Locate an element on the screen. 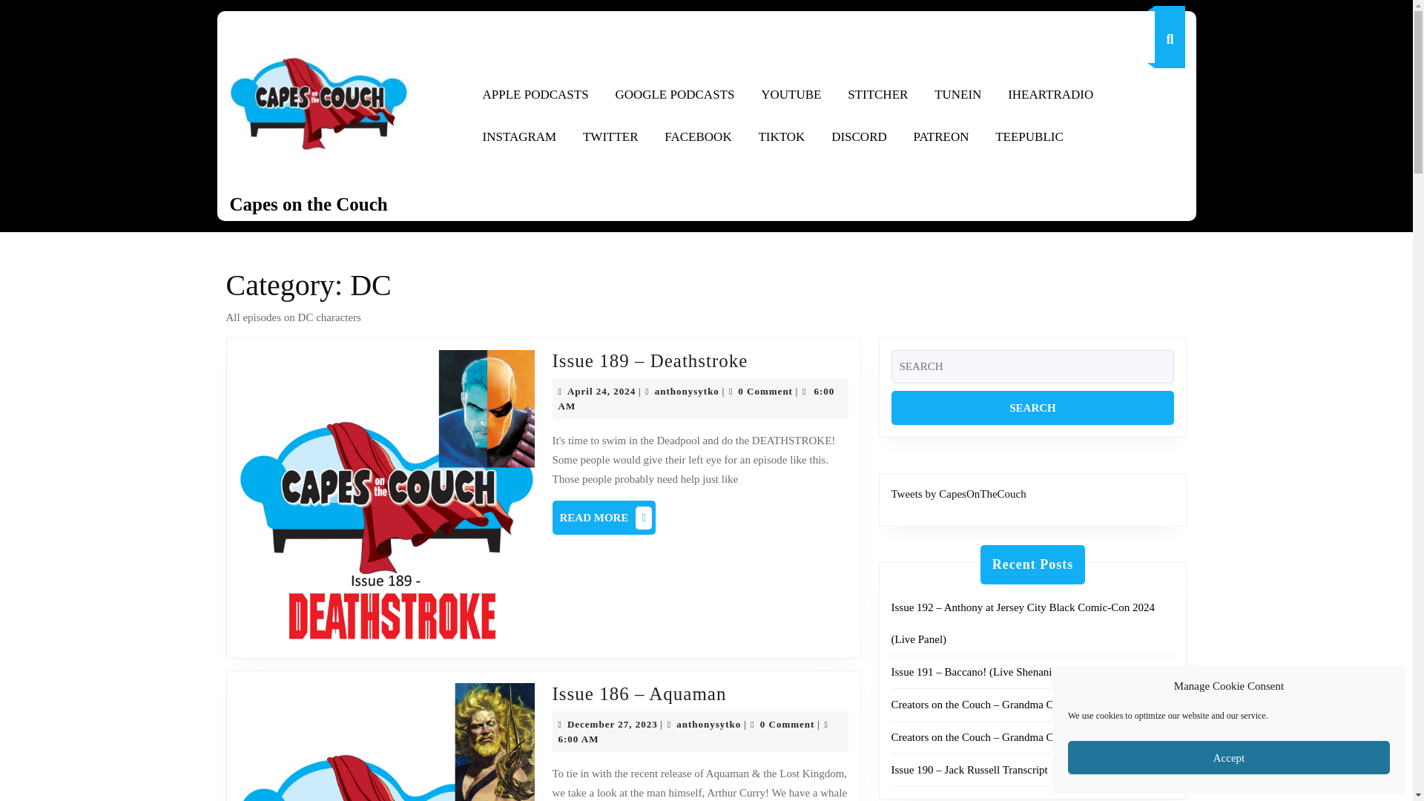 The height and width of the screenshot is (801, 1424). SEARCH is located at coordinates (791, 95).